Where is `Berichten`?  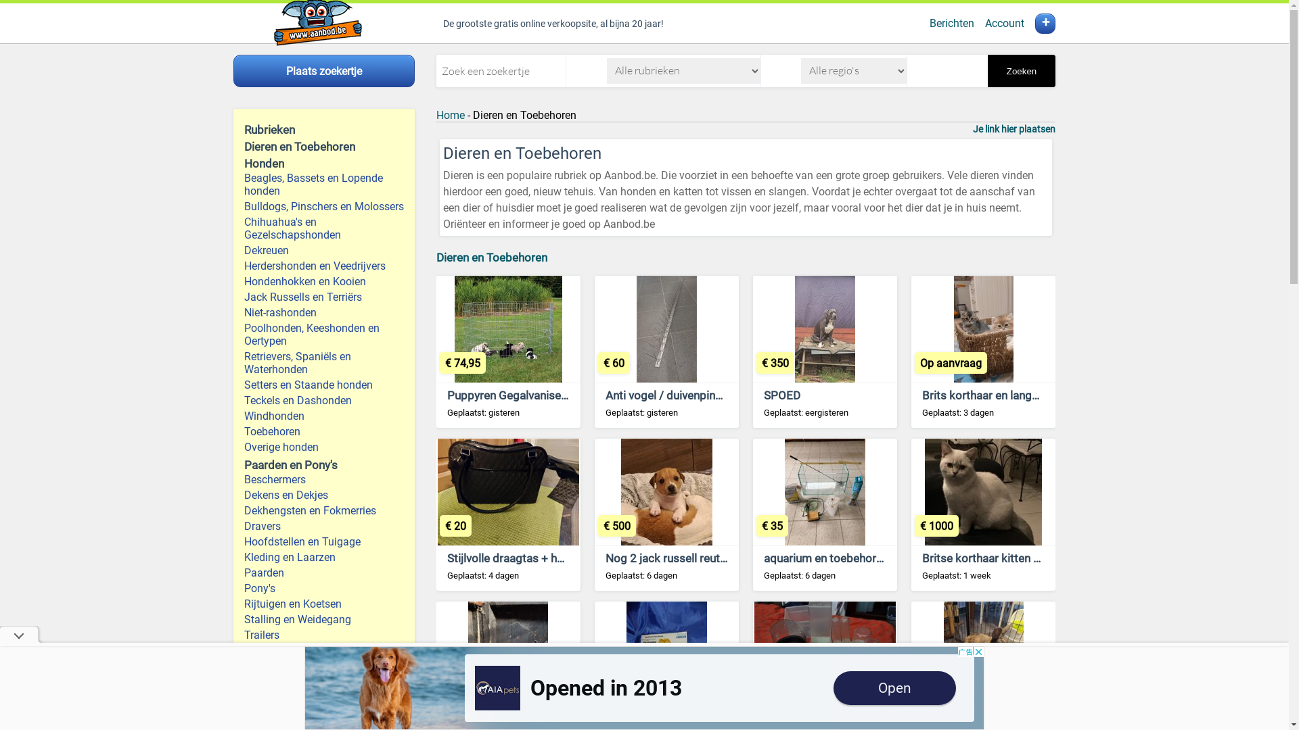 Berichten is located at coordinates (952, 23).